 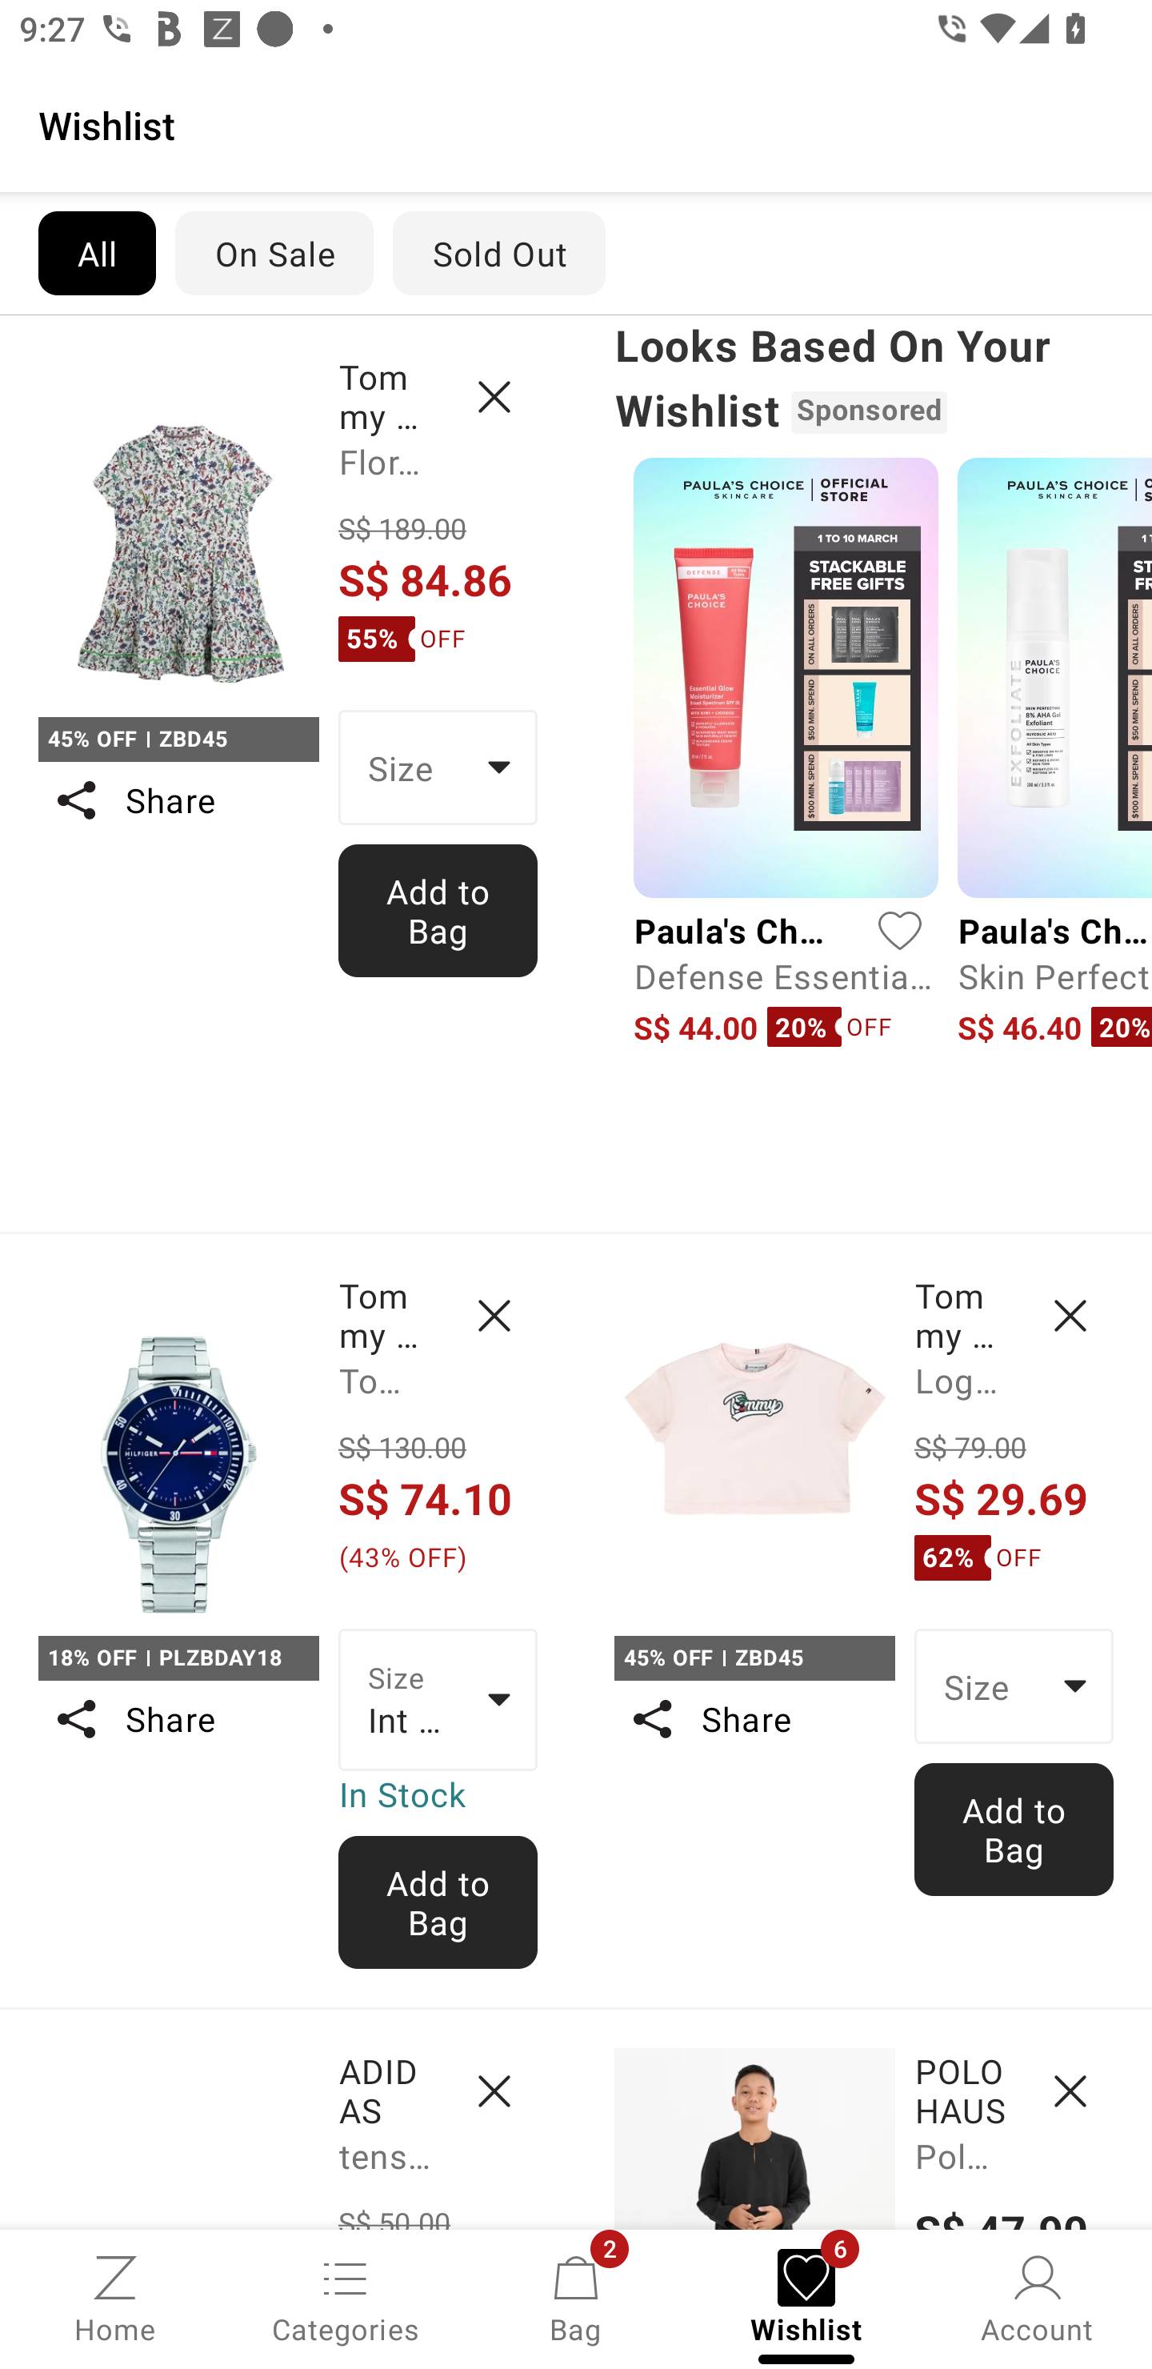 What do you see at coordinates (438, 909) in the screenshot?
I see `Add to Bag` at bounding box center [438, 909].